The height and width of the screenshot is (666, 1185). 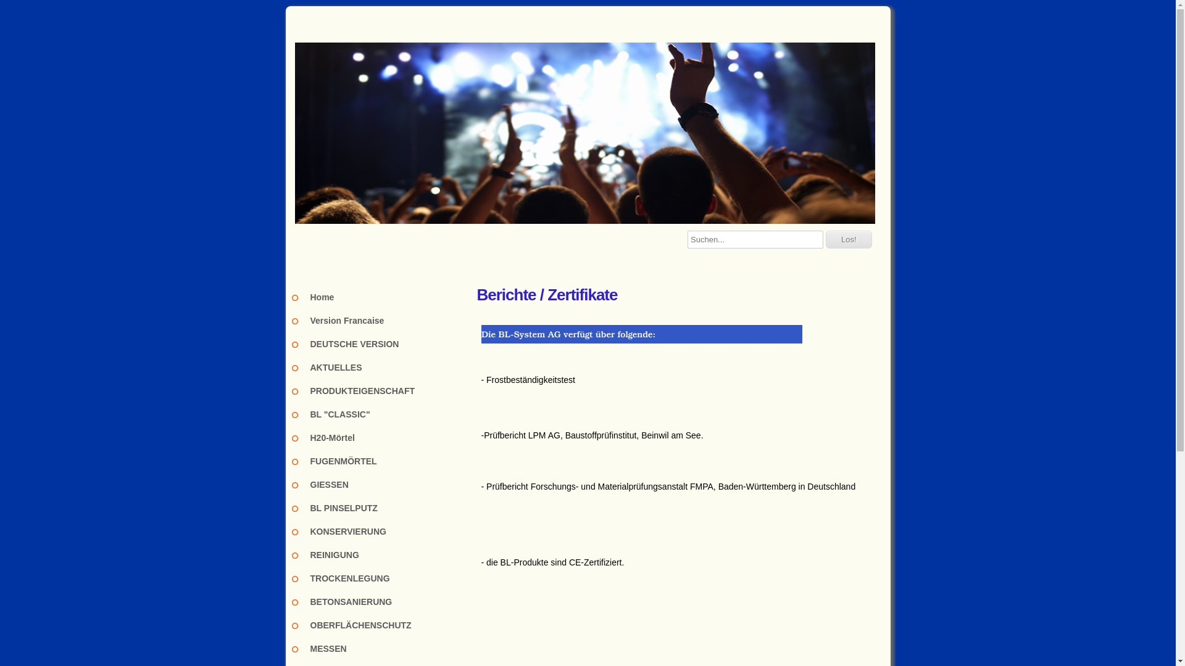 What do you see at coordinates (384, 391) in the screenshot?
I see `PRODUKTEIGENSCHAFT` at bounding box center [384, 391].